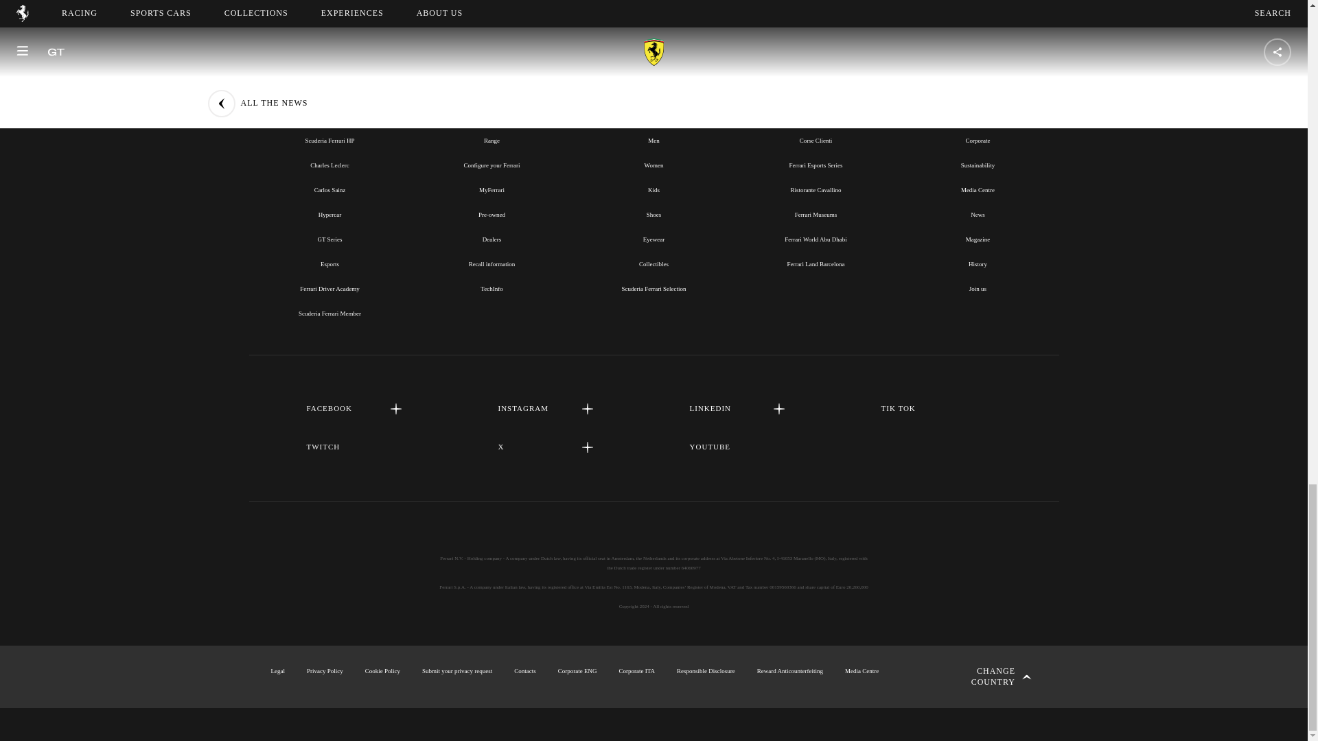 The width and height of the screenshot is (1318, 741). Describe the element at coordinates (654, 109) in the screenshot. I see `COLLECTIONS` at that location.